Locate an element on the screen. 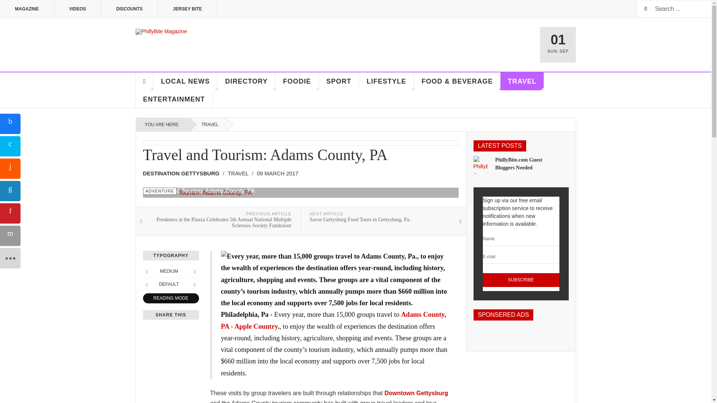  Previous Font Style is located at coordinates (146, 284).